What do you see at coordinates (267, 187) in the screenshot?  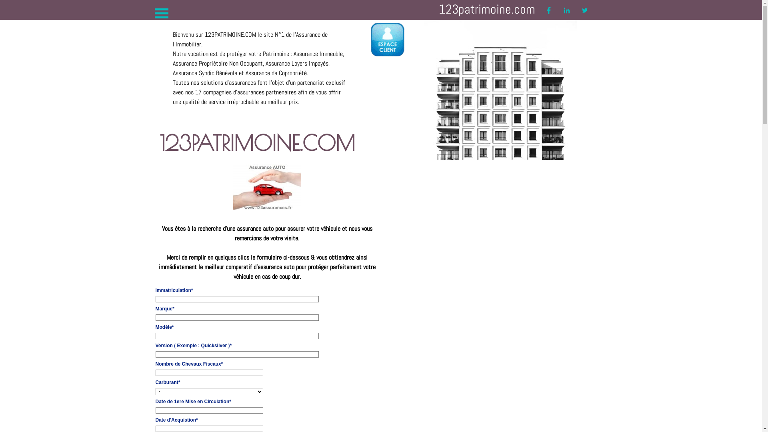 I see `DEVIS ASSURANCE AUTO` at bounding box center [267, 187].